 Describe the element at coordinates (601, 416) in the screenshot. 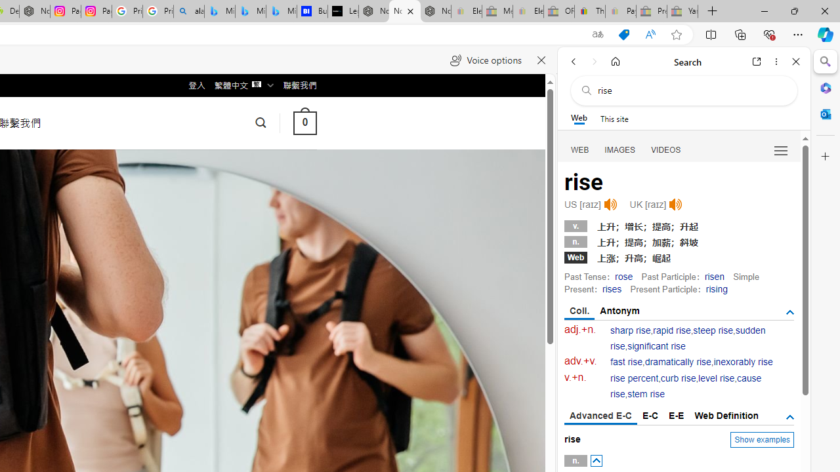

I see `Advanced E-C` at that location.